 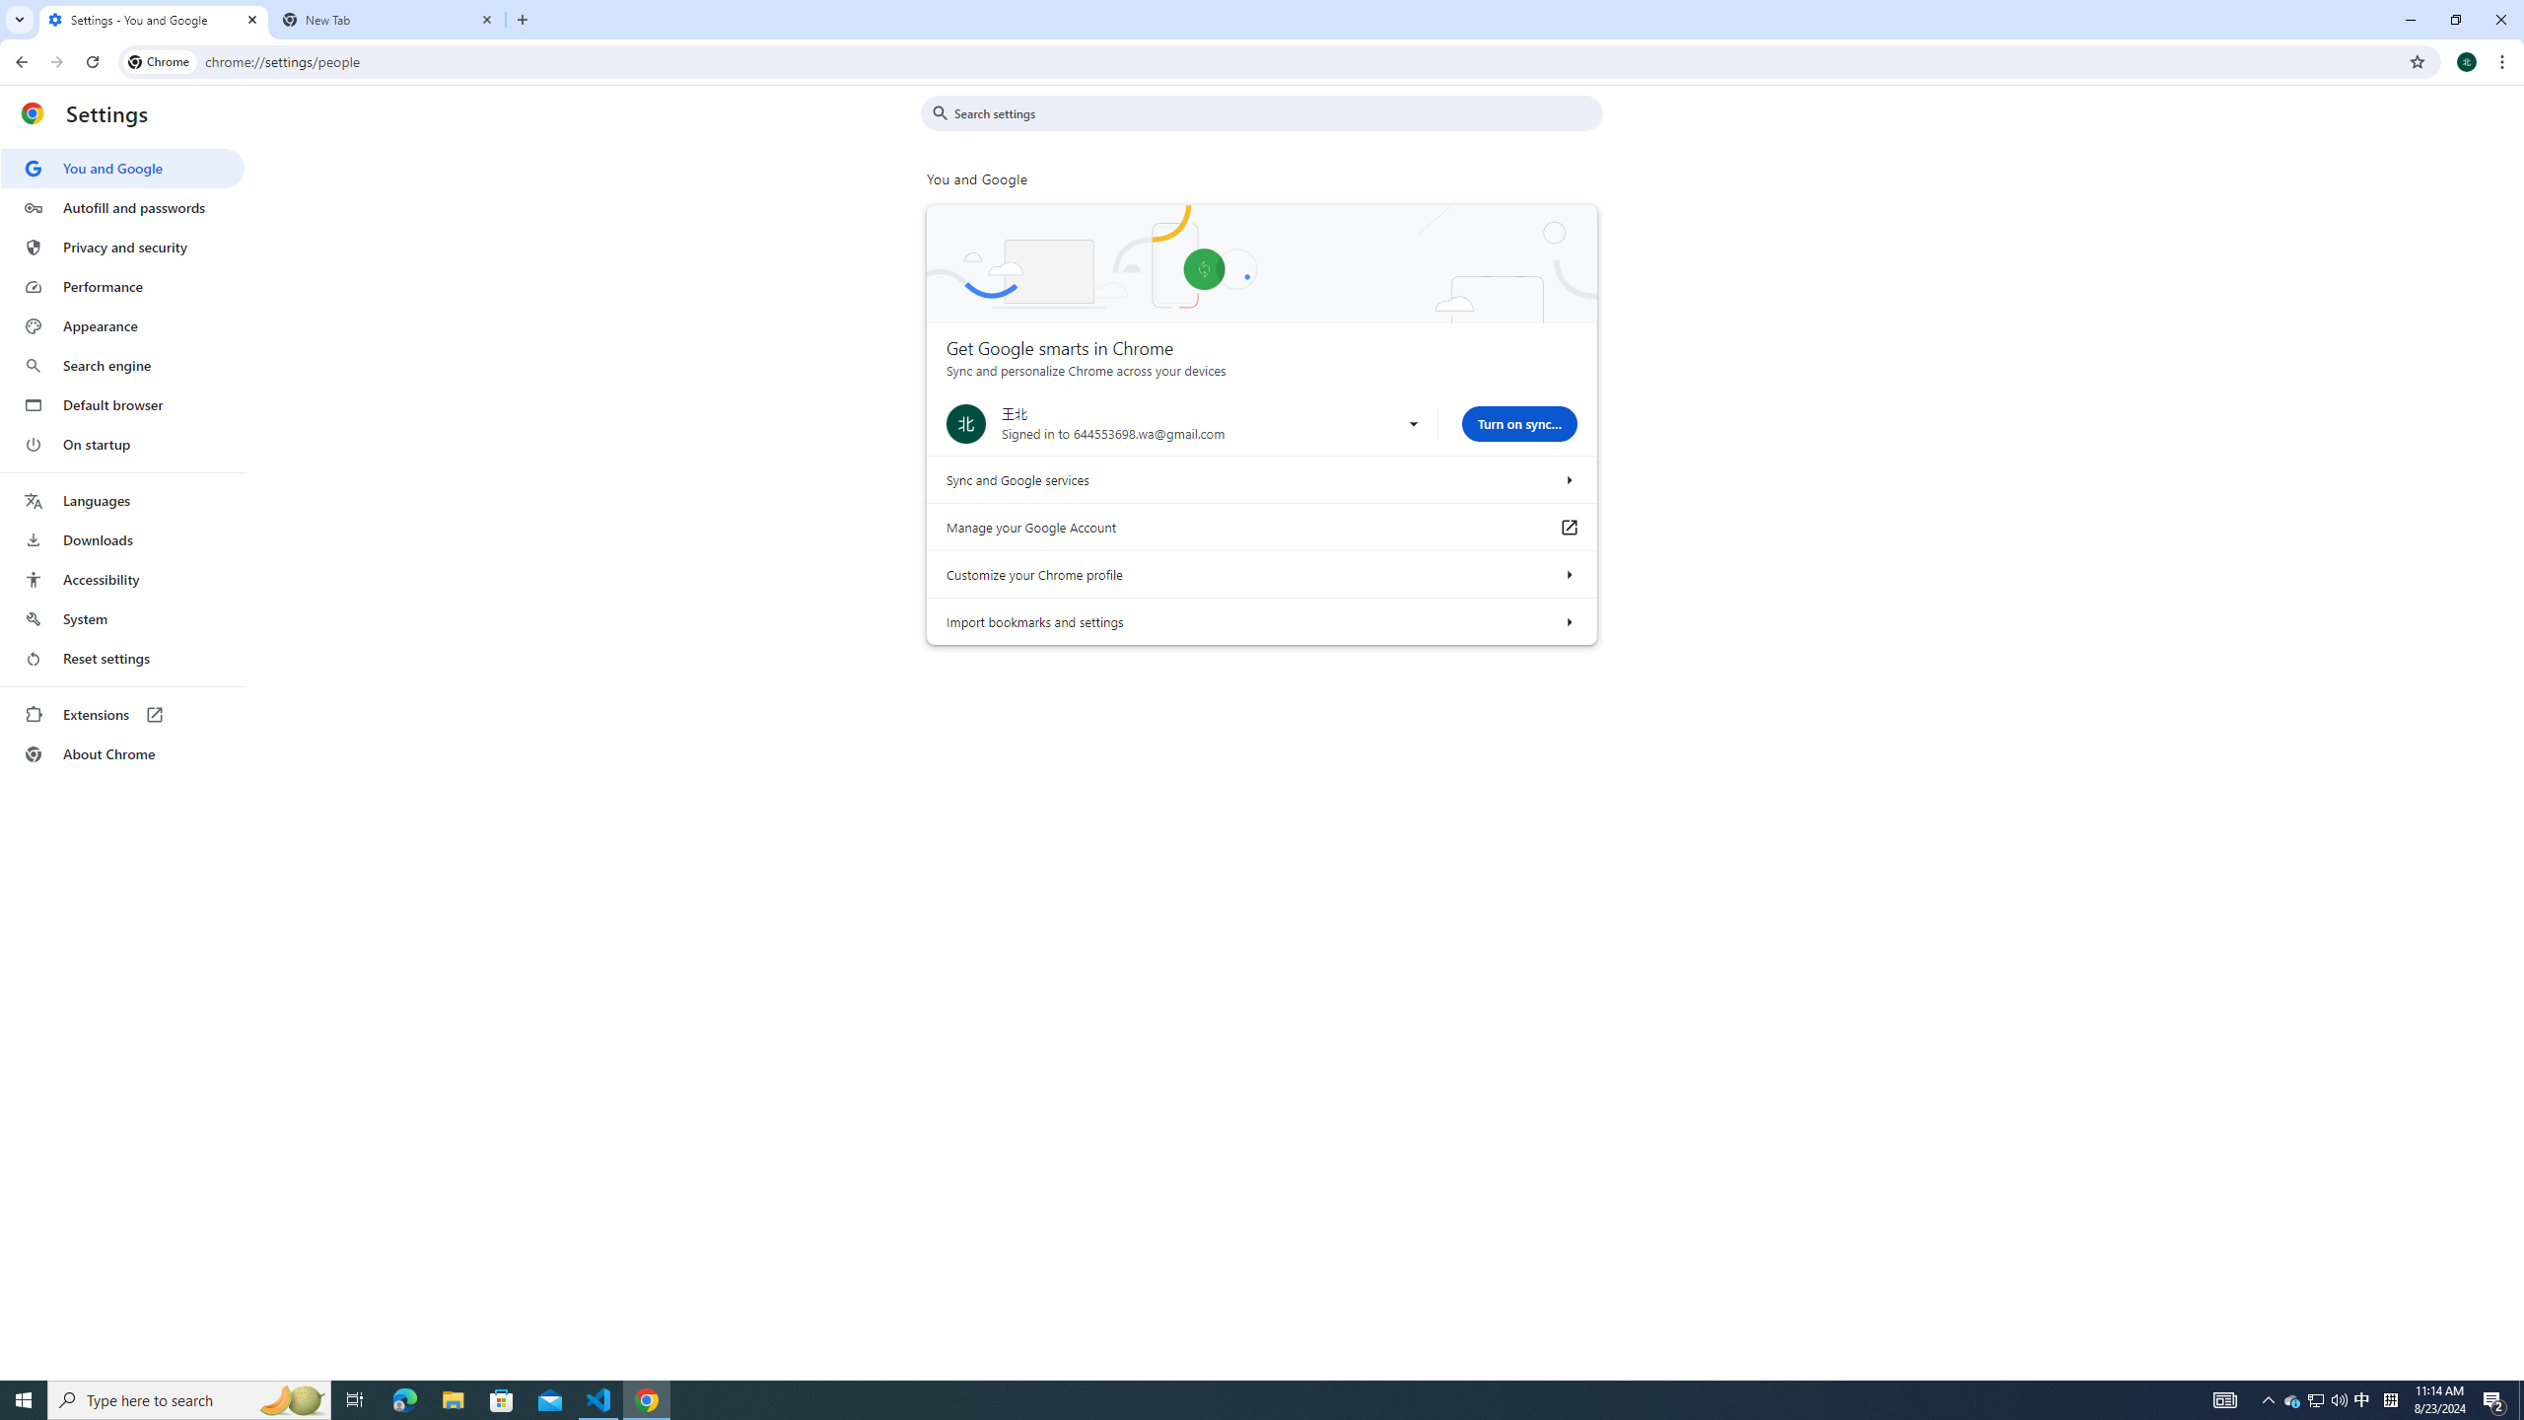 What do you see at coordinates (122, 753) in the screenshot?
I see `About Chrome` at bounding box center [122, 753].